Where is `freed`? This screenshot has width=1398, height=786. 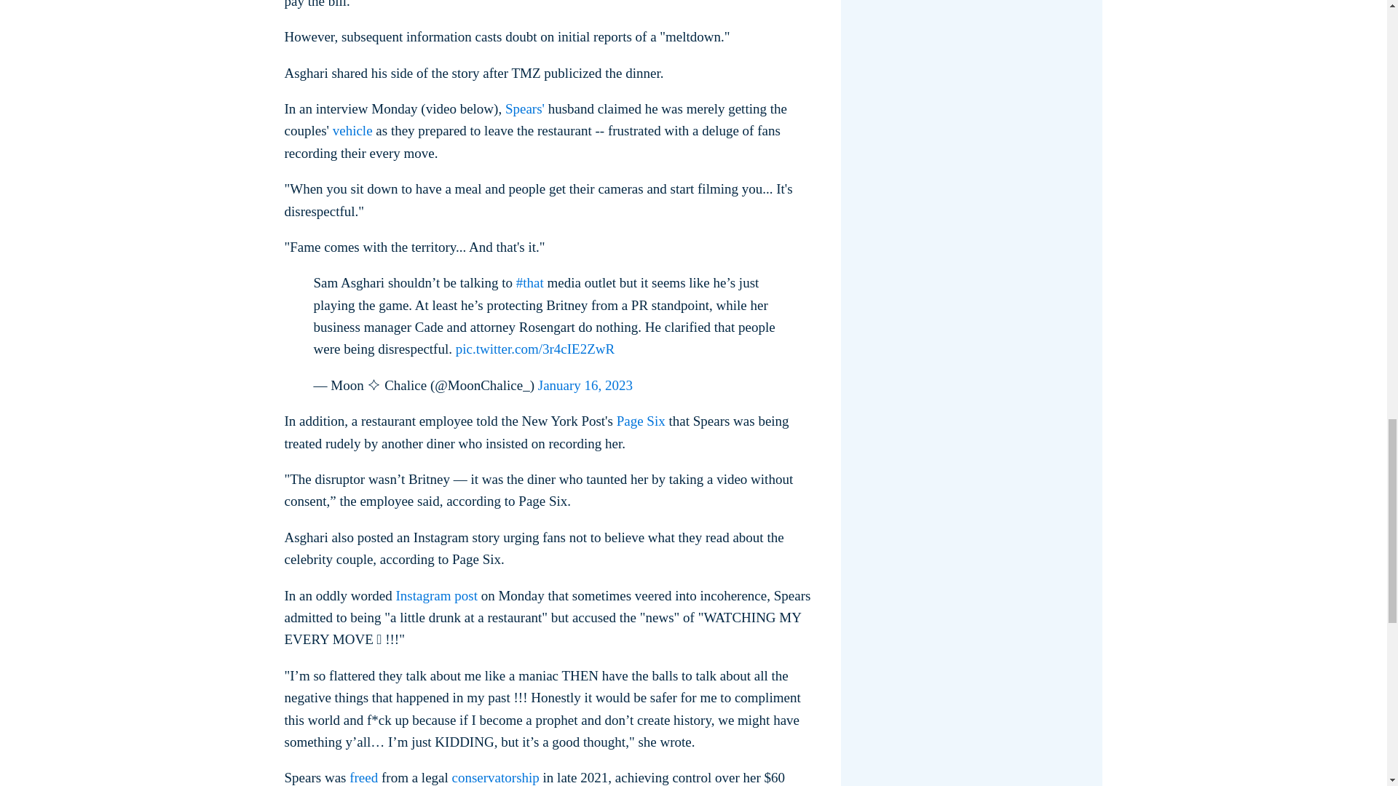 freed is located at coordinates (363, 777).